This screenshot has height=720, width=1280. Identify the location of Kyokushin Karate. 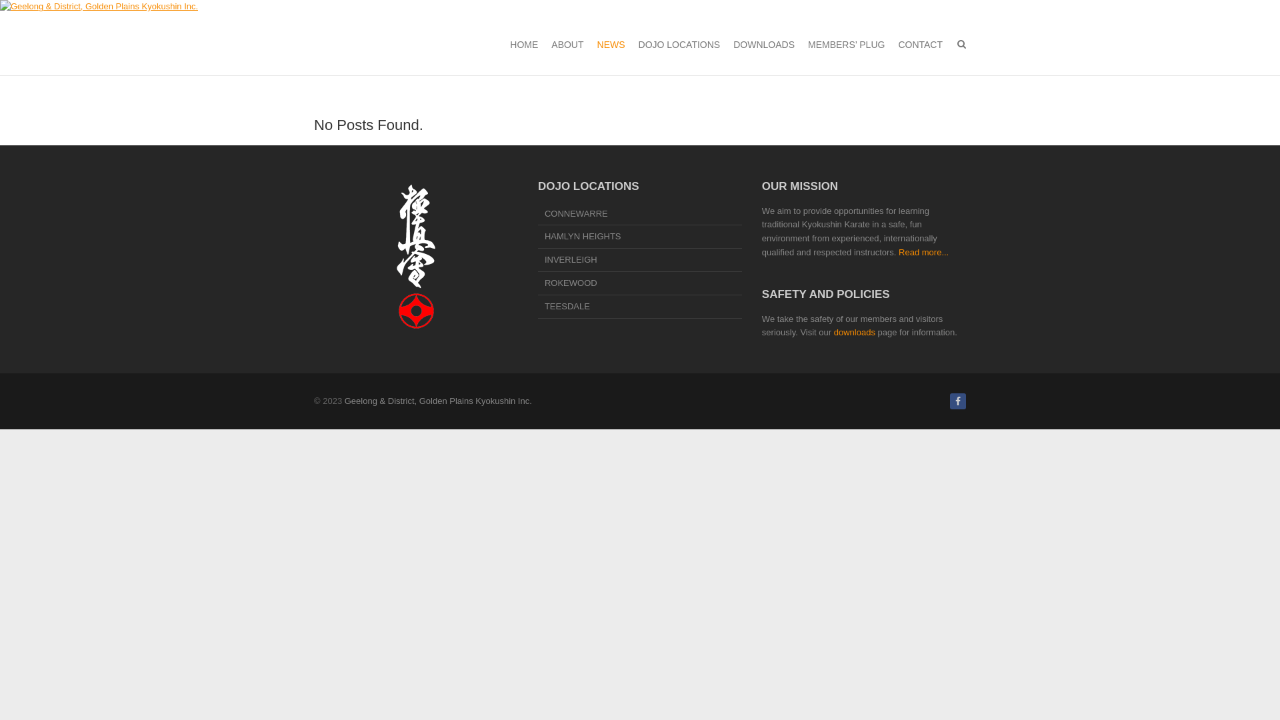
(416, 256).